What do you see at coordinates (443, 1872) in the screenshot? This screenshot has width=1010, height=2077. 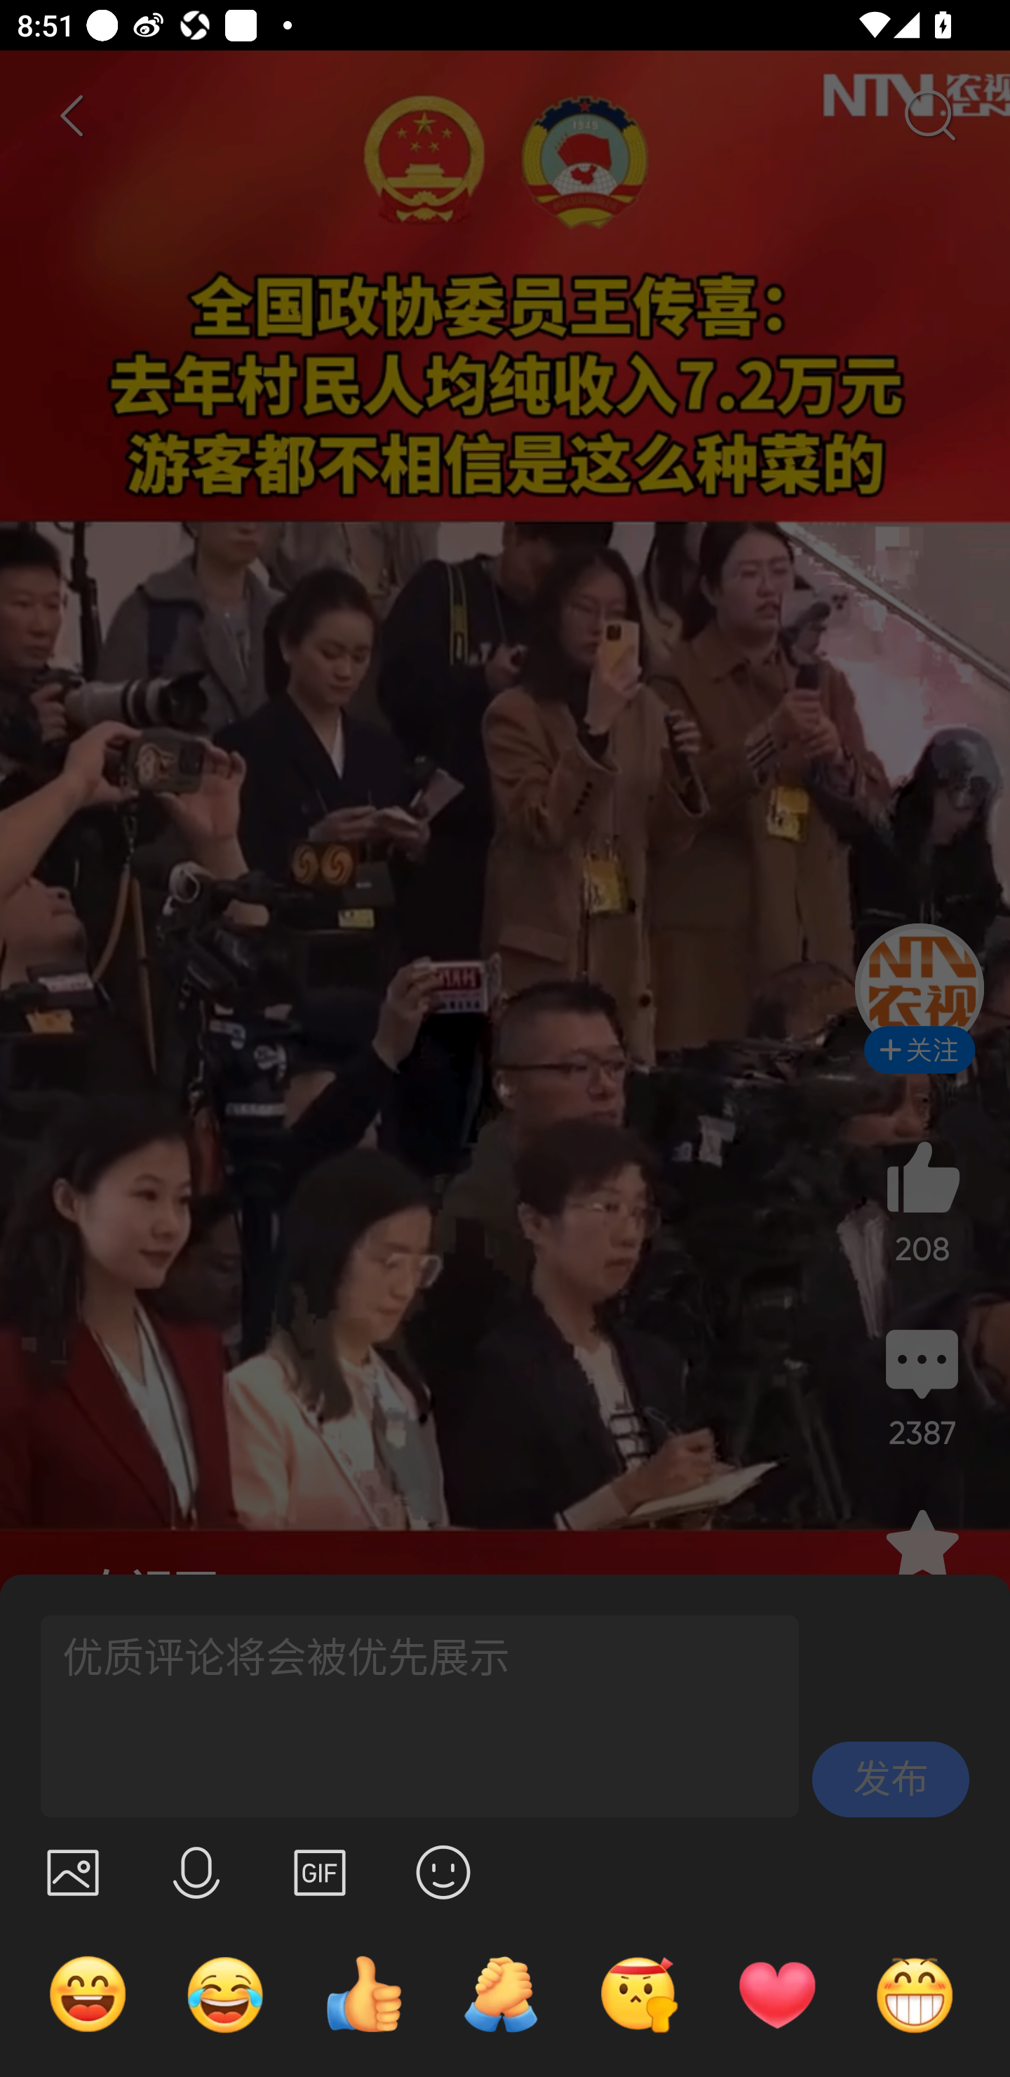 I see `` at bounding box center [443, 1872].